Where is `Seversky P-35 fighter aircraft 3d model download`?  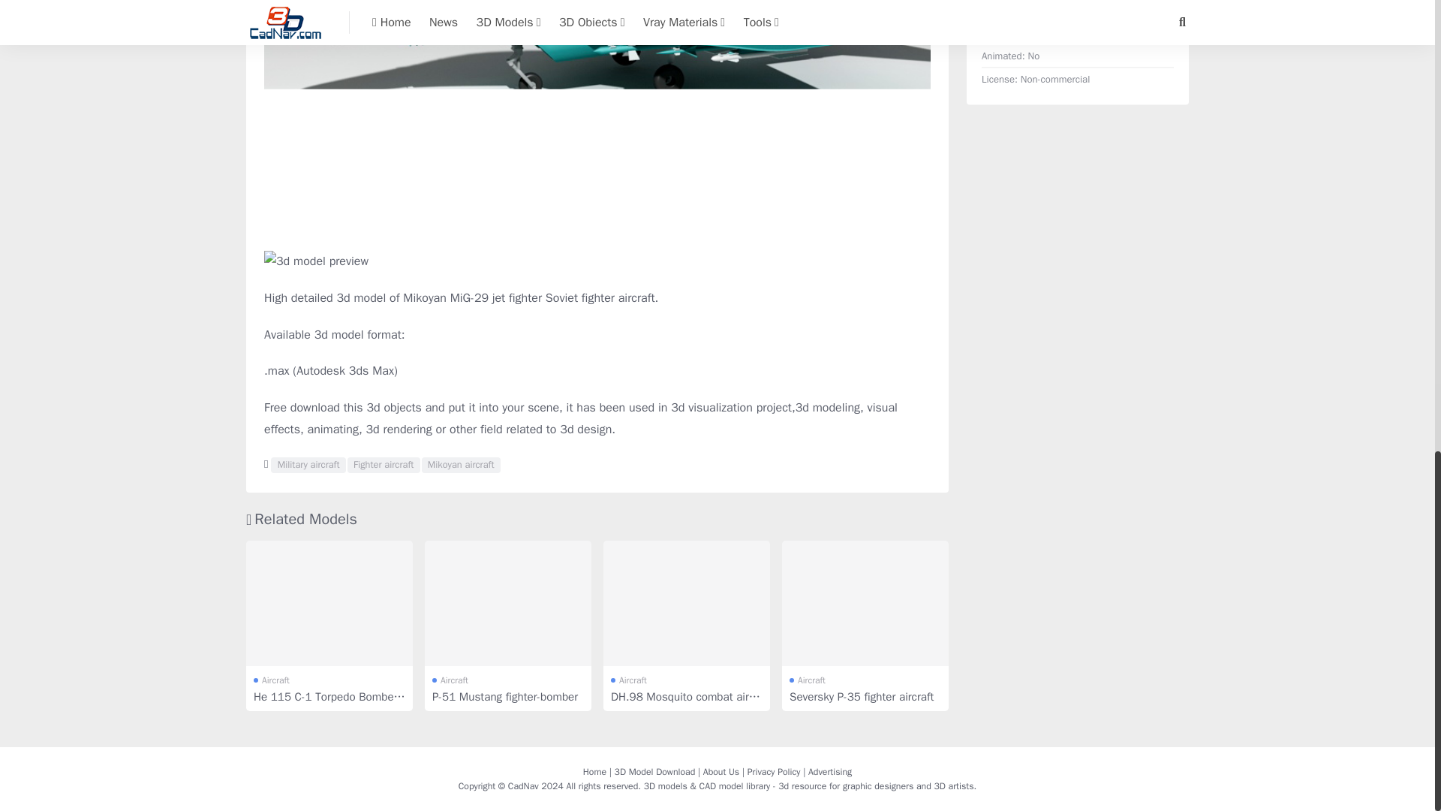
Seversky P-35 fighter aircraft 3d model download is located at coordinates (865, 603).